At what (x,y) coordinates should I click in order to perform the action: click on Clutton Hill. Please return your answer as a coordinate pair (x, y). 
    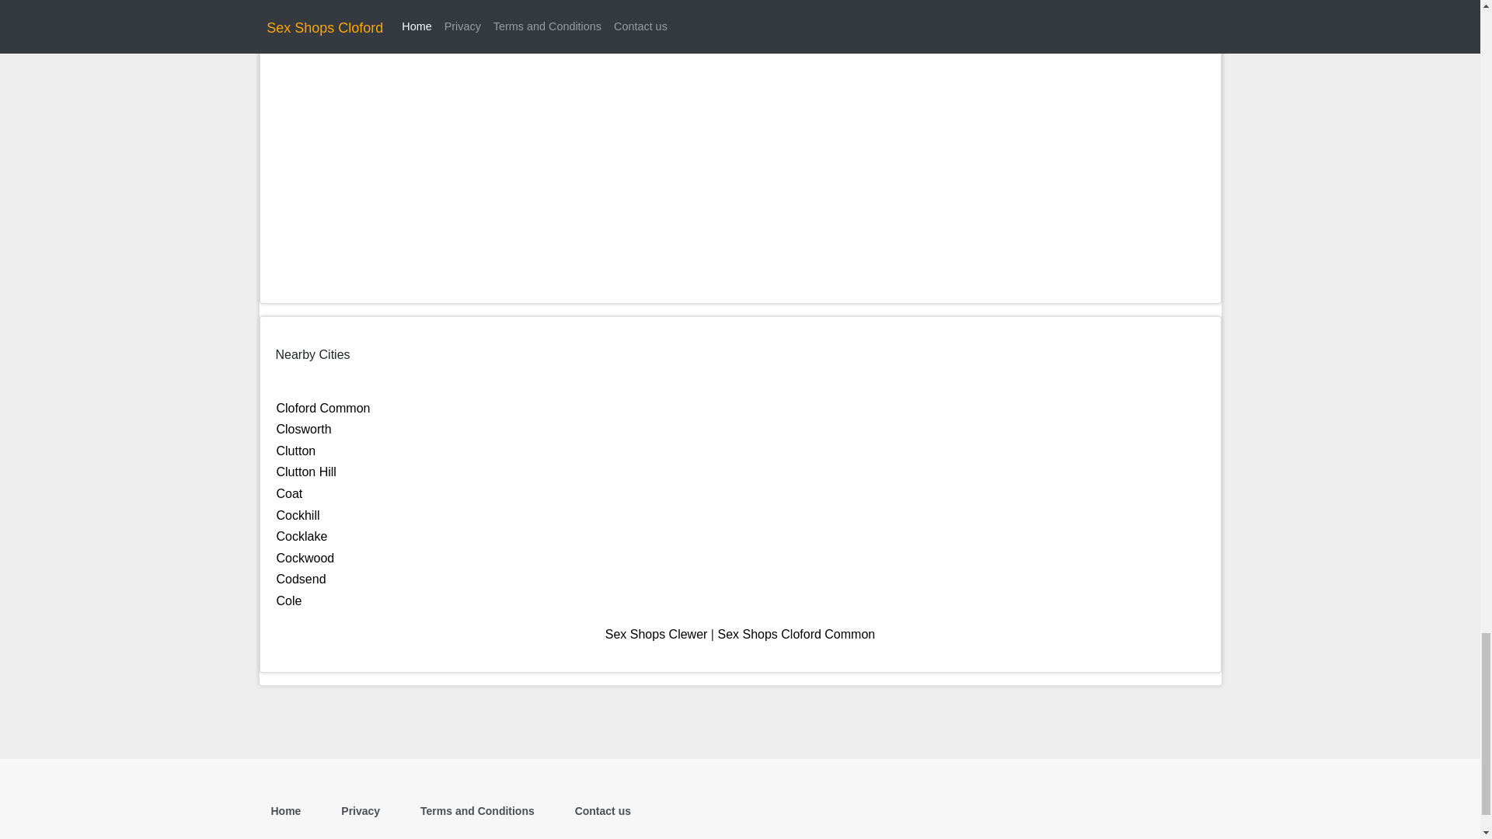
    Looking at the image, I should click on (306, 472).